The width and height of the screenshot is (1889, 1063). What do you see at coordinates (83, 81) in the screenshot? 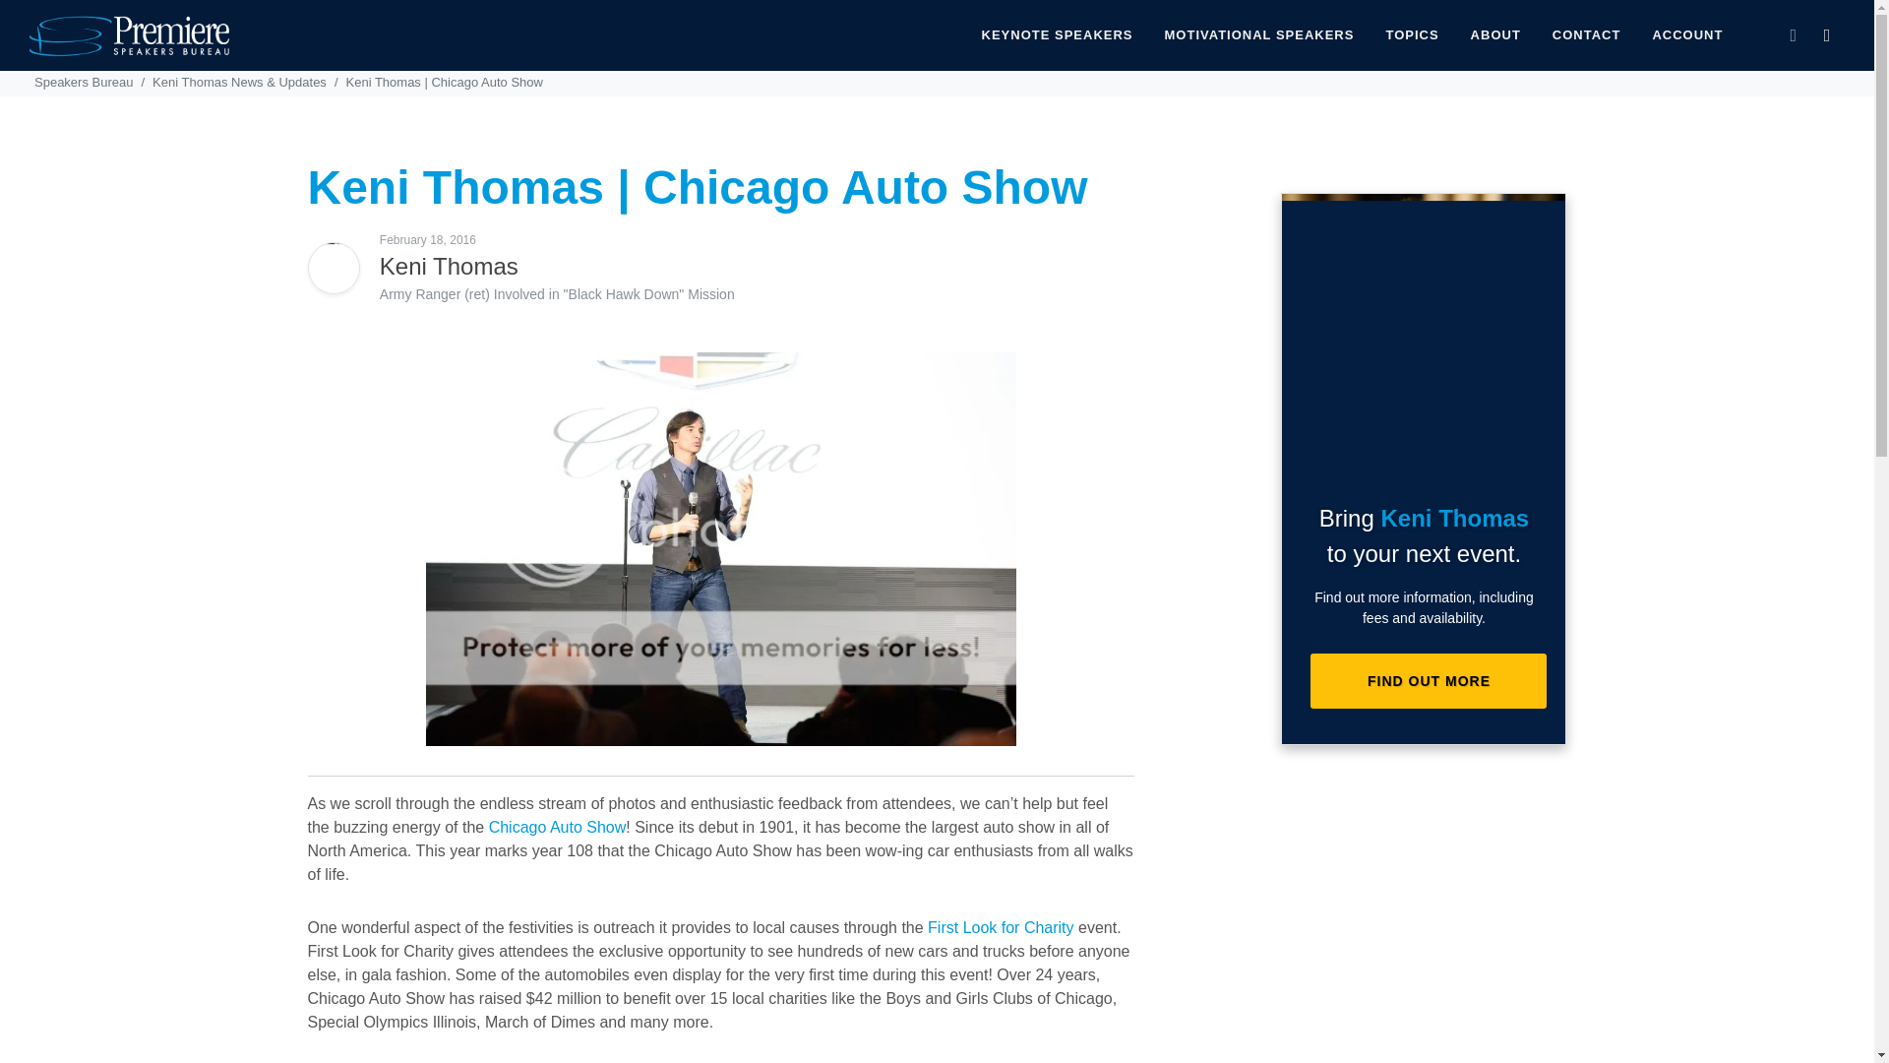
I see `Speakers Bureau` at bounding box center [83, 81].